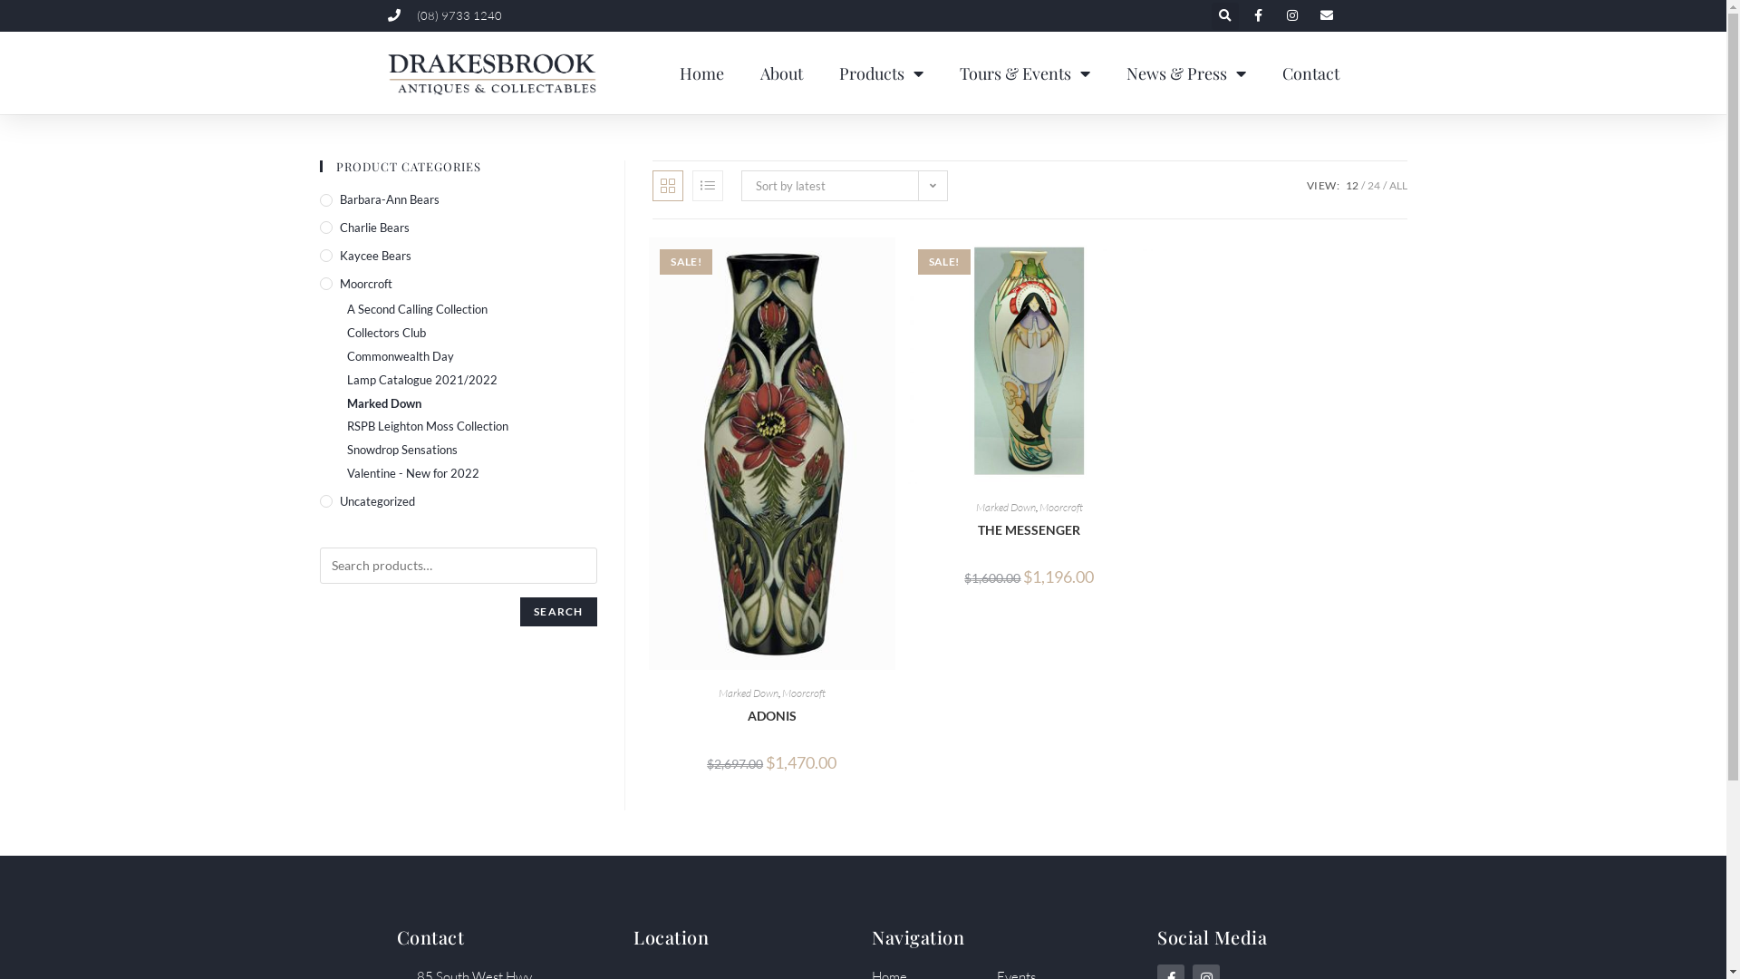 This screenshot has width=1740, height=979. I want to click on Moorcroft, so click(1061, 508).